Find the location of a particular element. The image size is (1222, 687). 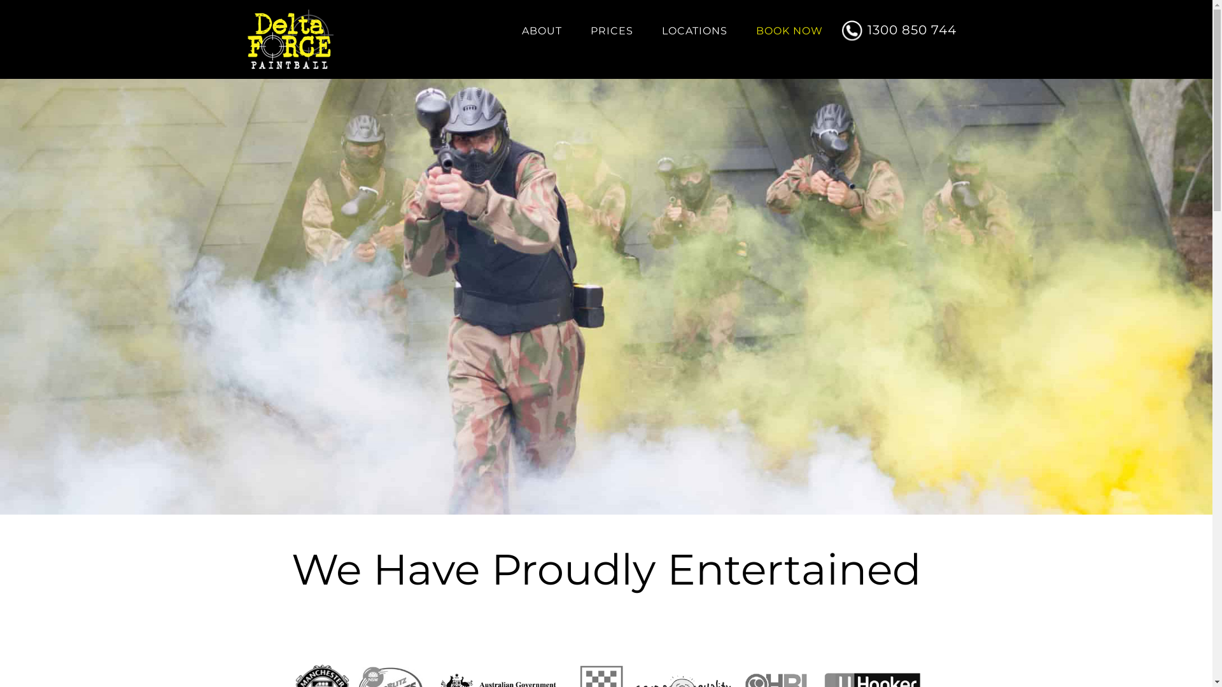

LOCATIONS is located at coordinates (695, 31).